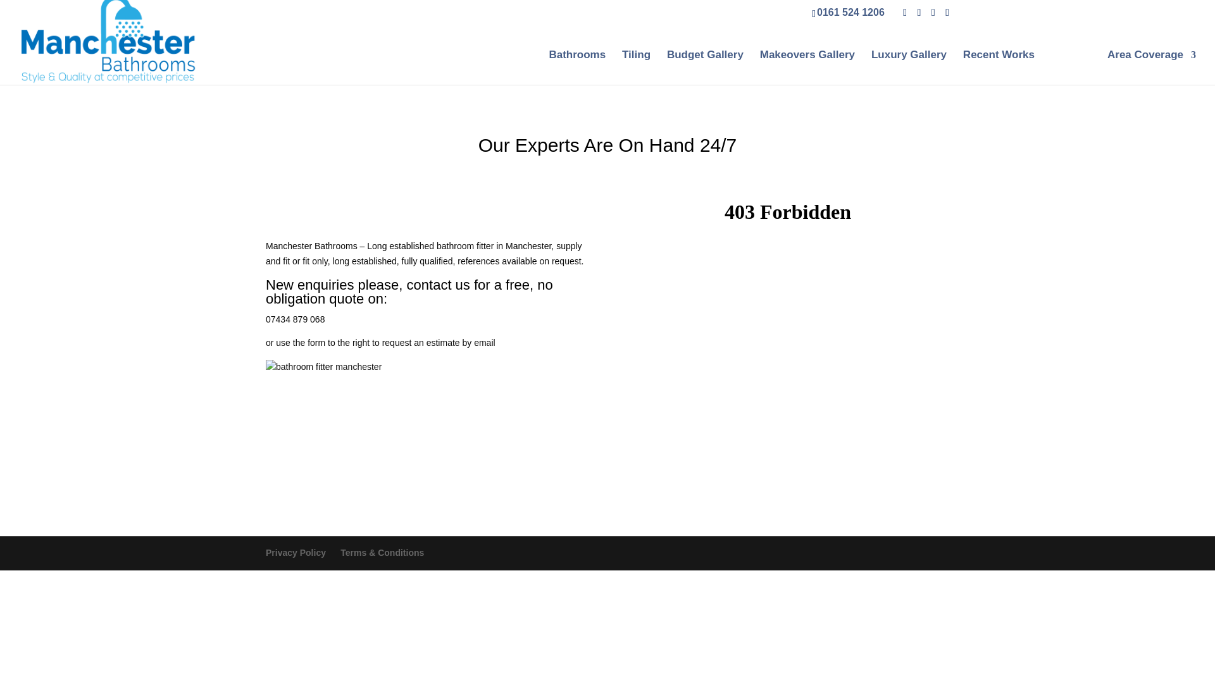  What do you see at coordinates (705, 67) in the screenshot?
I see `Budget Gallery` at bounding box center [705, 67].